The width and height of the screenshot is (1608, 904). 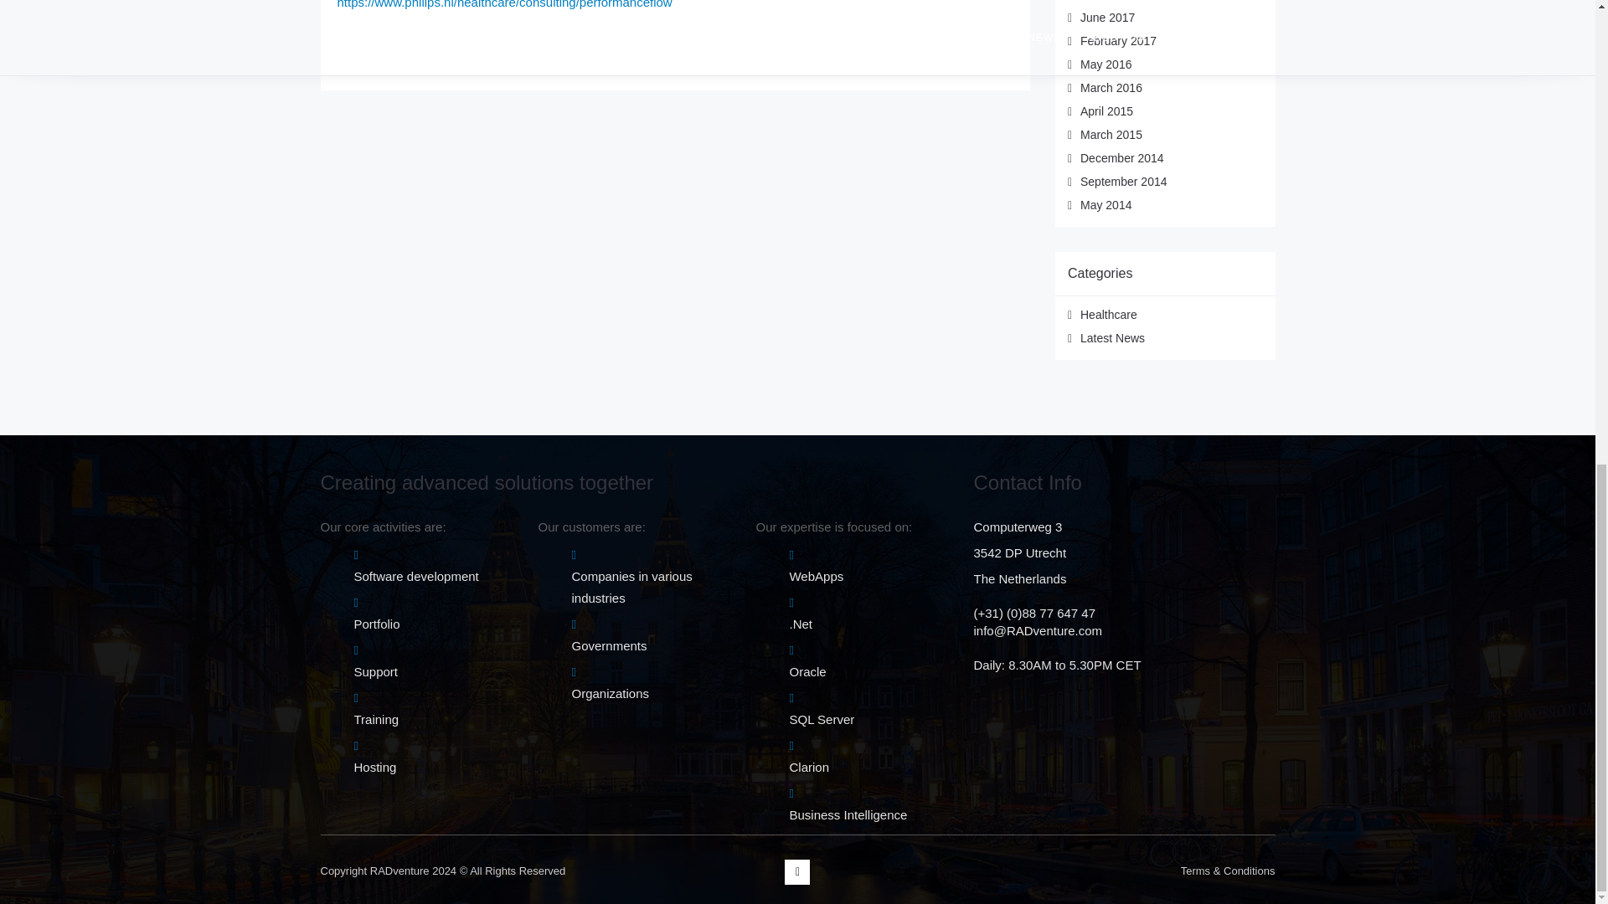 I want to click on June 2017, so click(x=1107, y=17).